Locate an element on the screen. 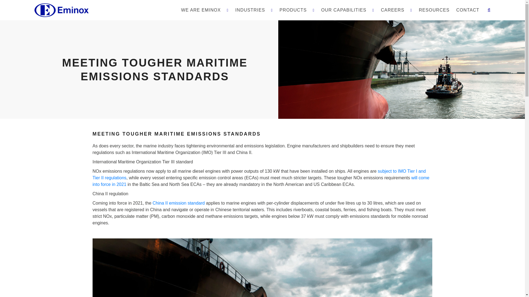 This screenshot has height=297, width=529. OUR CAPABILITIES is located at coordinates (347, 10).